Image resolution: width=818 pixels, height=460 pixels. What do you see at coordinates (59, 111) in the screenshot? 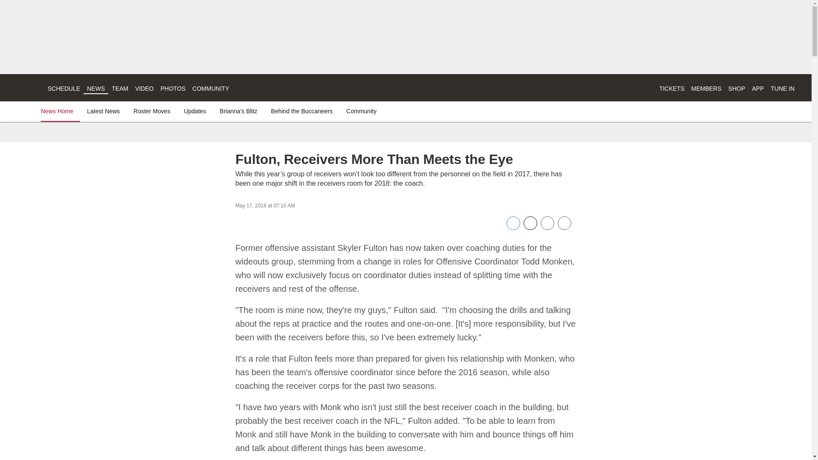
I see `News Home` at bounding box center [59, 111].